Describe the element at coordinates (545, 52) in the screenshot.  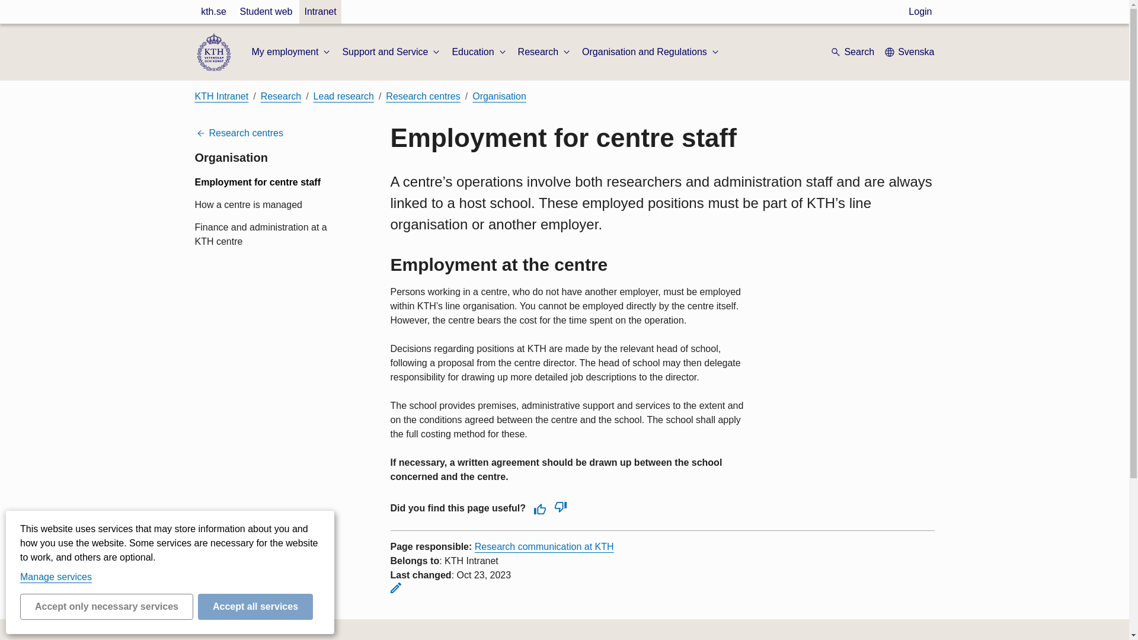
I see `Research` at that location.